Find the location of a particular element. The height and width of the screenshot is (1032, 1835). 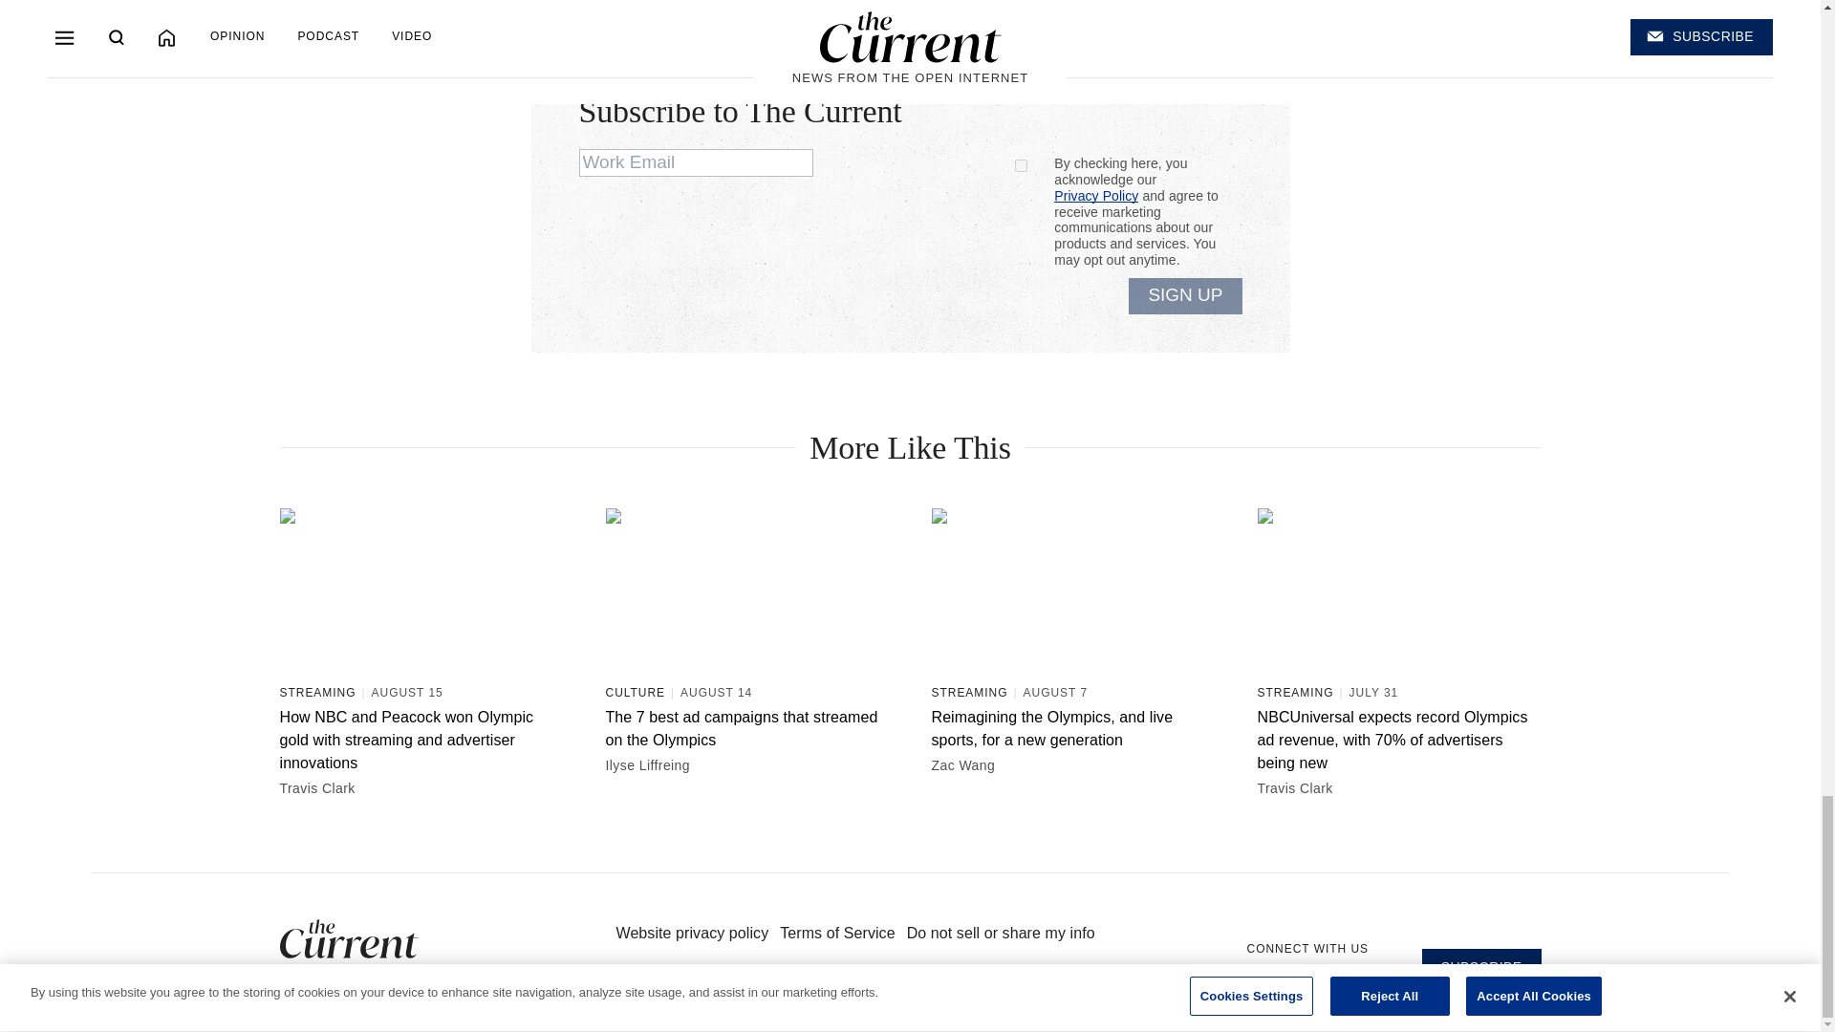

STREAMING is located at coordinates (969, 693).